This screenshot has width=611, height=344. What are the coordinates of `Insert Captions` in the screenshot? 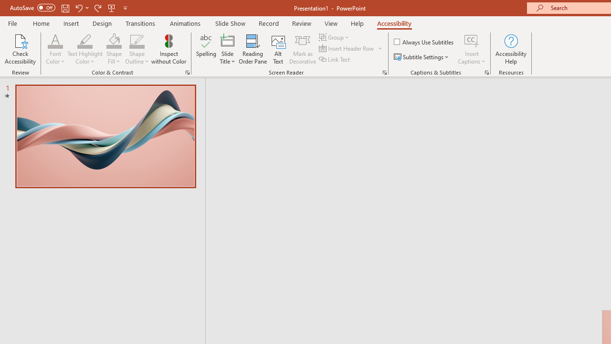 It's located at (472, 49).